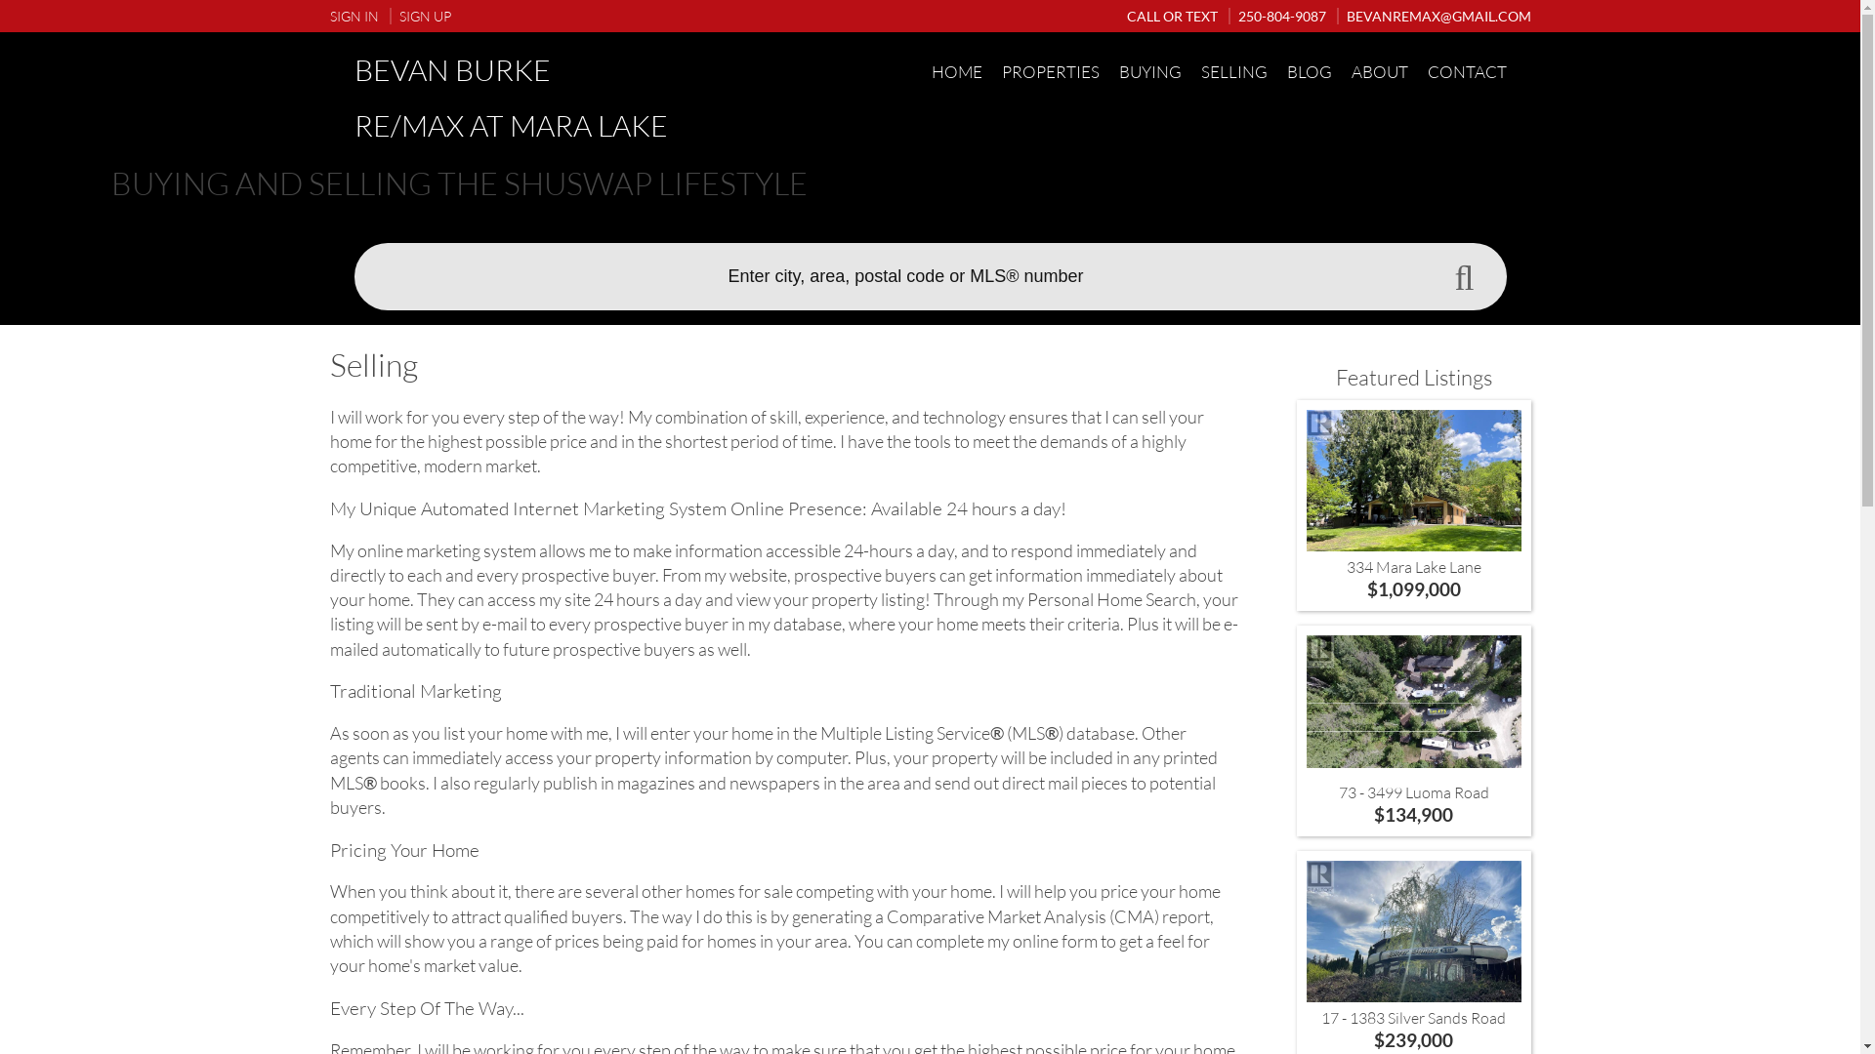 The width and height of the screenshot is (1875, 1054). What do you see at coordinates (957, 72) in the screenshot?
I see `HOME` at bounding box center [957, 72].